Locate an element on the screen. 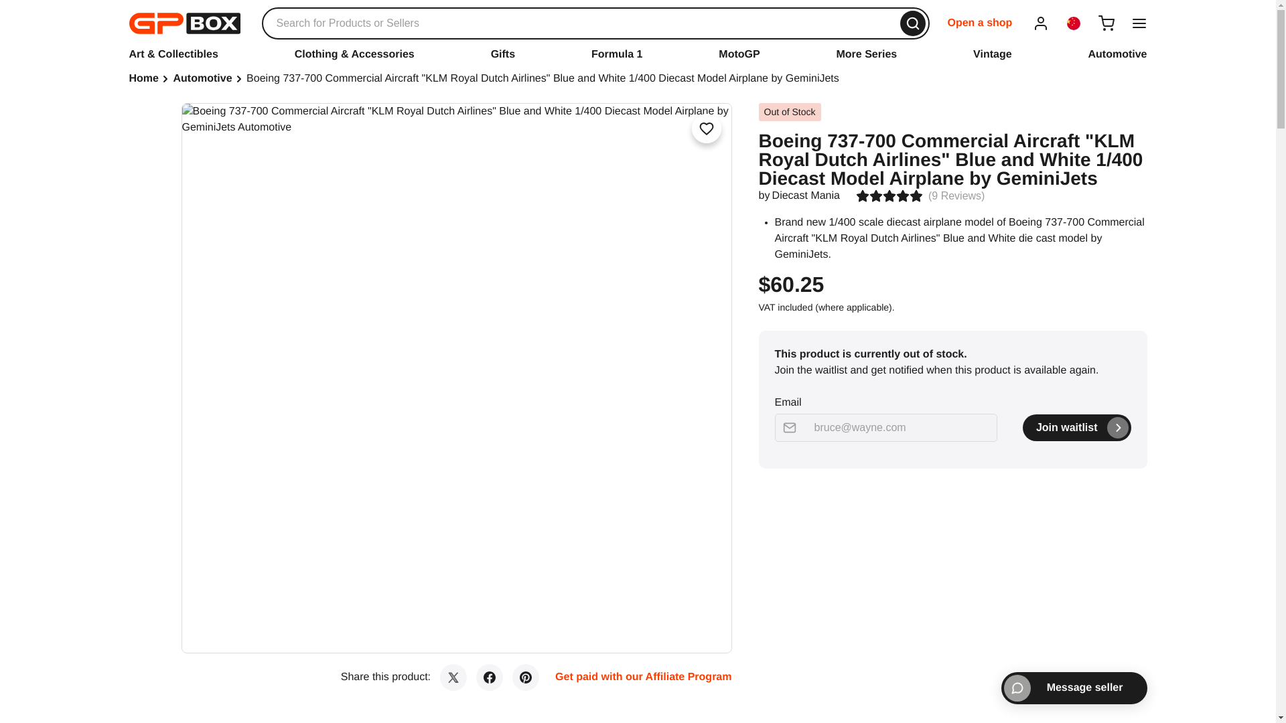  Click to see share on Twitter is located at coordinates (453, 677).